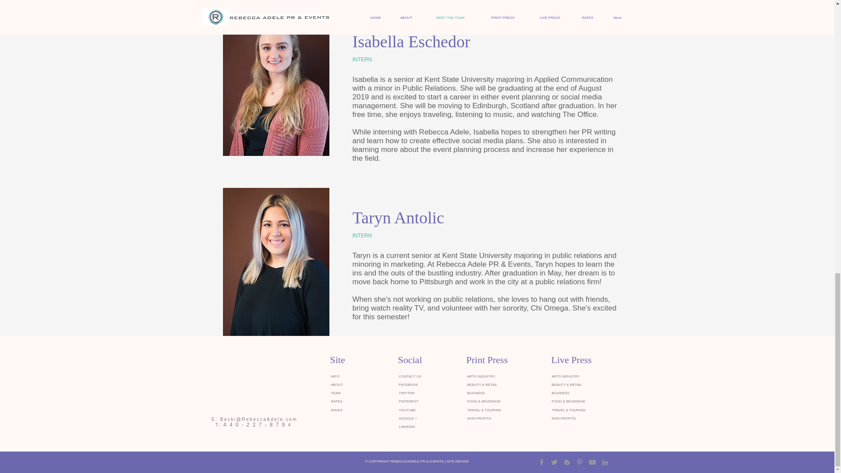 The height and width of the screenshot is (473, 841). Describe the element at coordinates (336, 401) in the screenshot. I see `RATES` at that location.